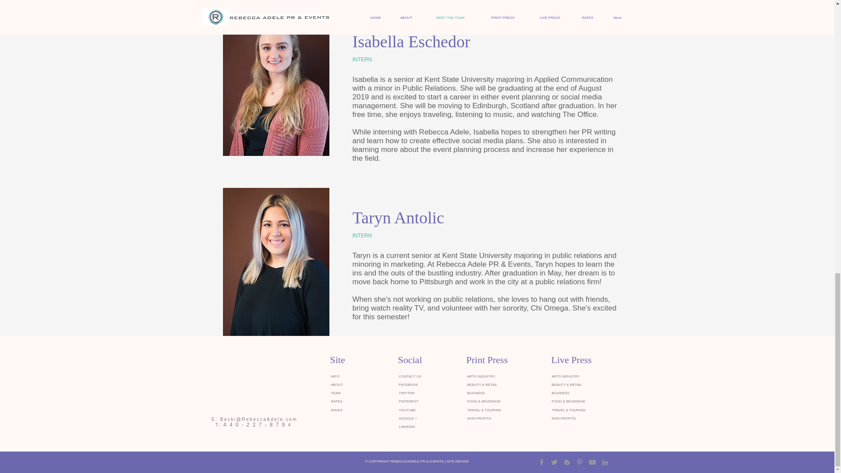 The height and width of the screenshot is (473, 841). Describe the element at coordinates (336, 401) in the screenshot. I see `RATES` at that location.